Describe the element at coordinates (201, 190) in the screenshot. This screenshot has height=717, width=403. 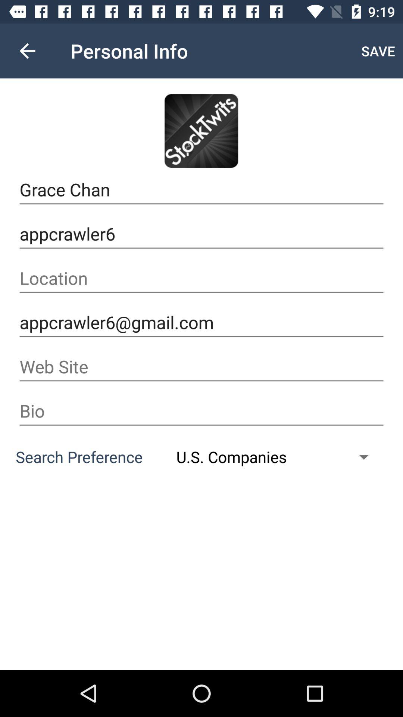
I see `press item above appcrawler6 item` at that location.